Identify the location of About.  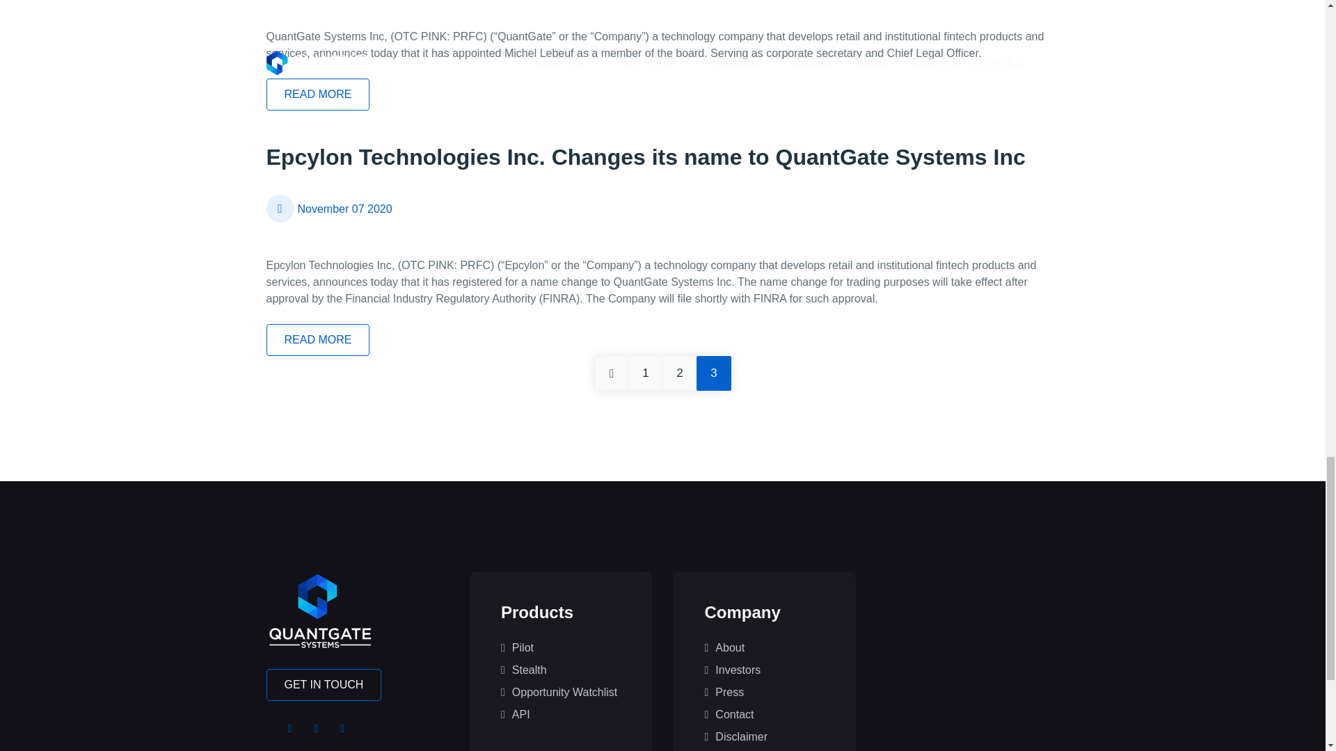
(764, 648).